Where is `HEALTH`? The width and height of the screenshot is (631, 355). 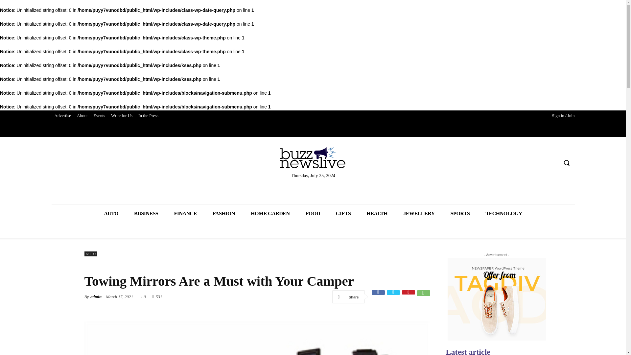
HEALTH is located at coordinates (377, 214).